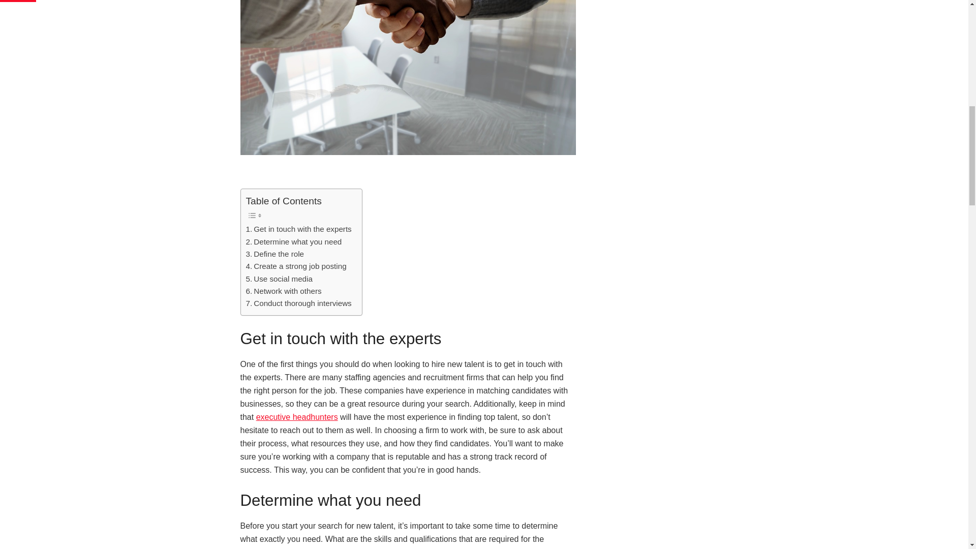 The height and width of the screenshot is (549, 976). What do you see at coordinates (298, 229) in the screenshot?
I see `Get in touch with the experts` at bounding box center [298, 229].